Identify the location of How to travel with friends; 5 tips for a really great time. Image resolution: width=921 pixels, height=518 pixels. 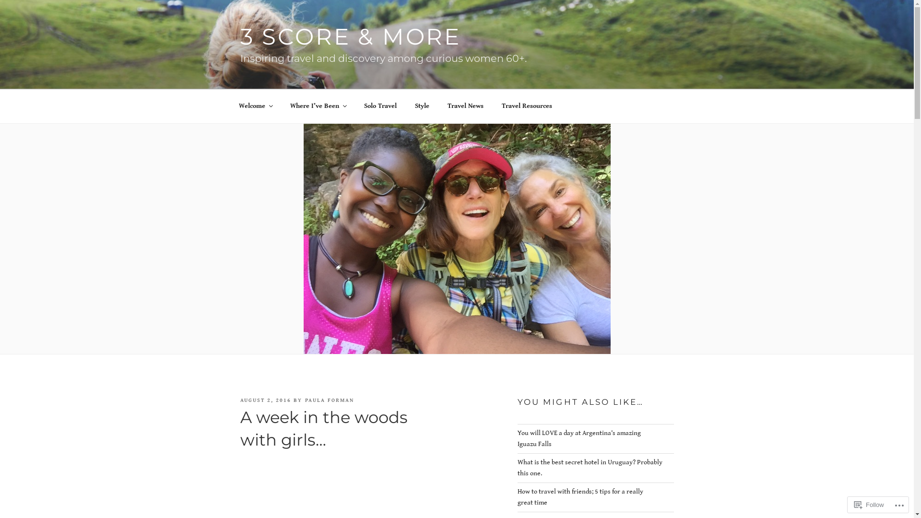
(580, 497).